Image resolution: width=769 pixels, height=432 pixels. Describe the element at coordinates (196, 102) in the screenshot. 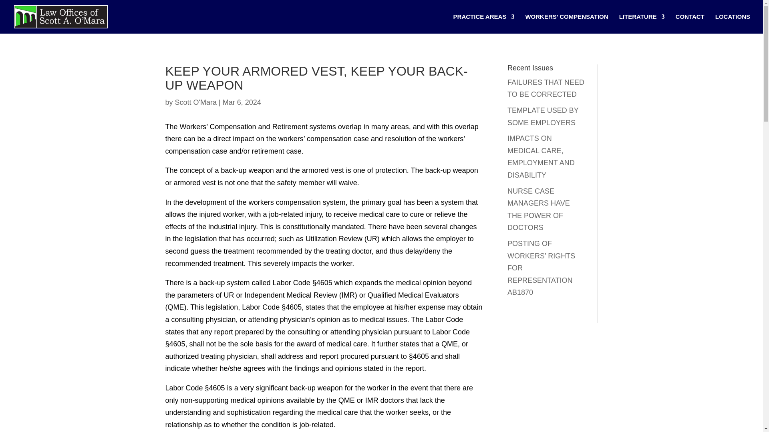

I see `Posts by Scott O'Mara` at that location.